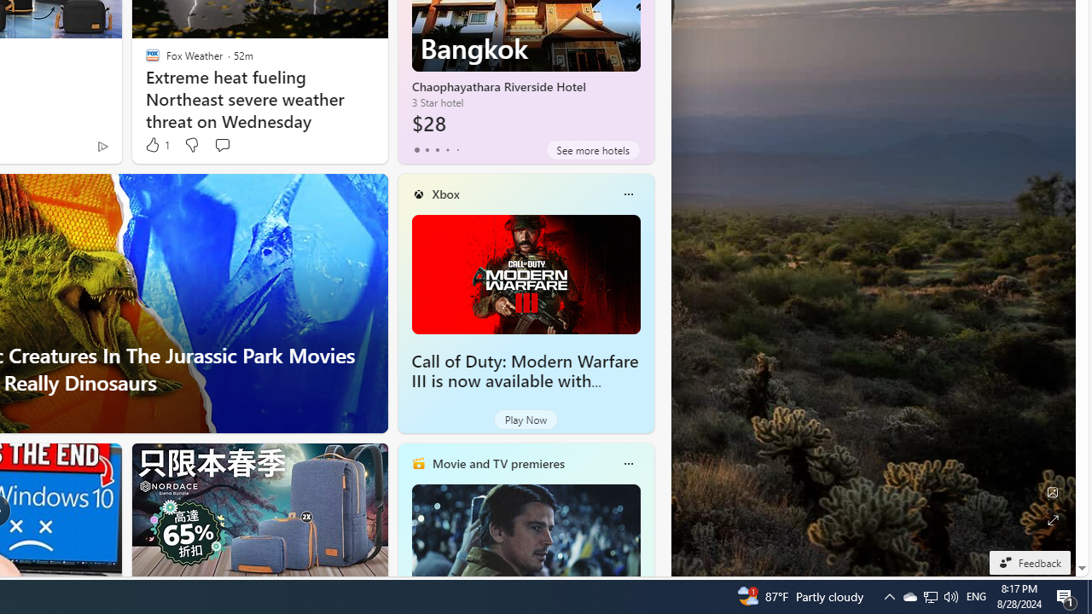 This screenshot has width=1092, height=614. Describe the element at coordinates (457, 150) in the screenshot. I see `tab-4` at that location.